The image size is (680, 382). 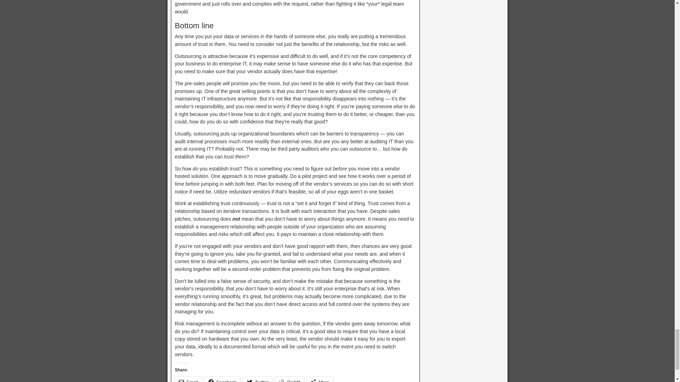 I want to click on Click to email a link to a friend, so click(x=188, y=379).